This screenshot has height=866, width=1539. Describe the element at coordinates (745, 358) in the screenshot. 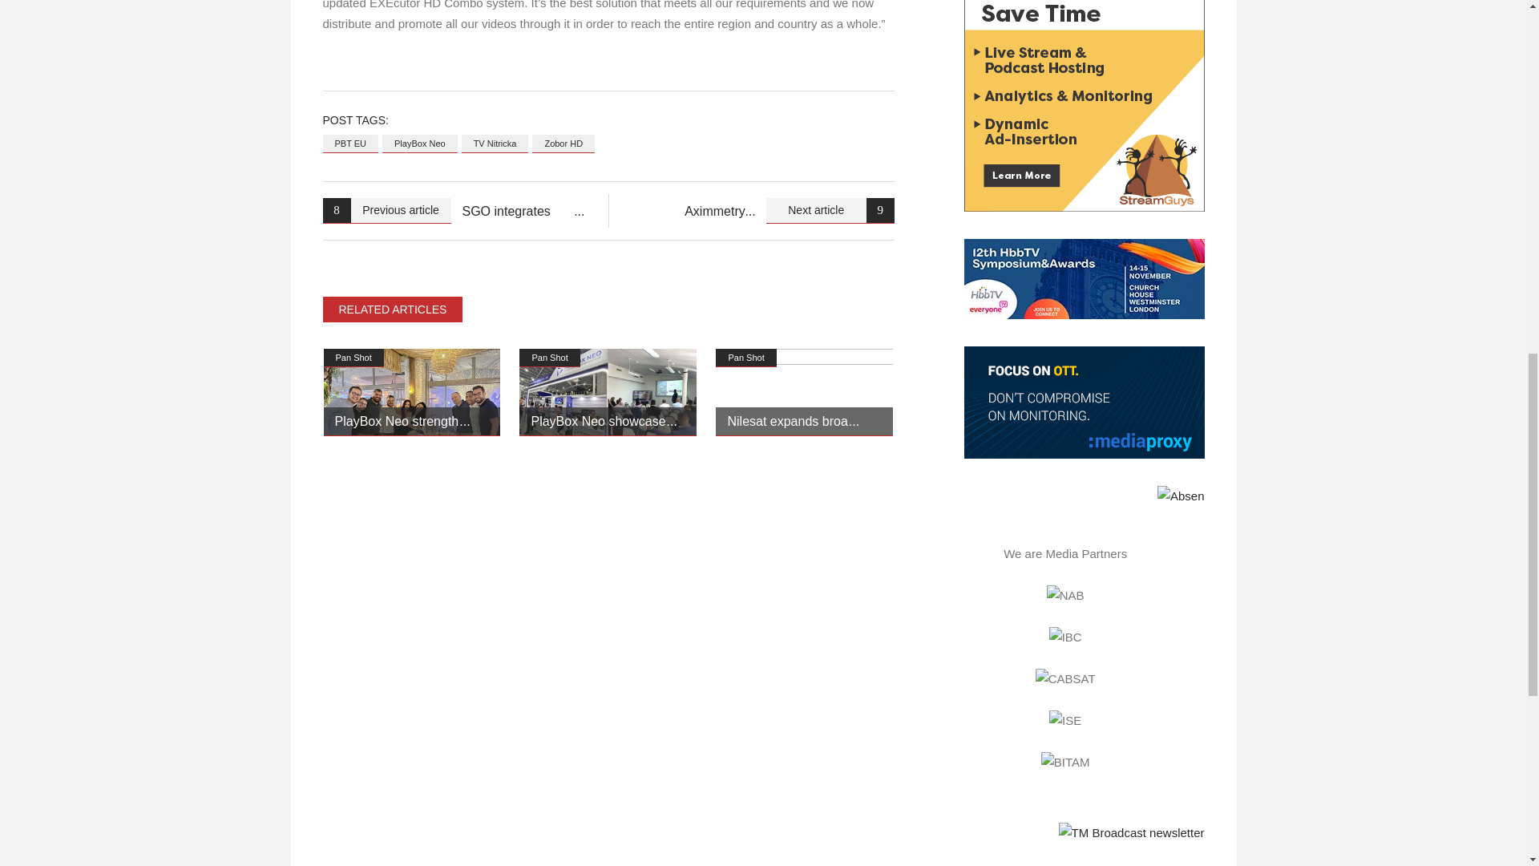

I see `Pan Shot` at that location.